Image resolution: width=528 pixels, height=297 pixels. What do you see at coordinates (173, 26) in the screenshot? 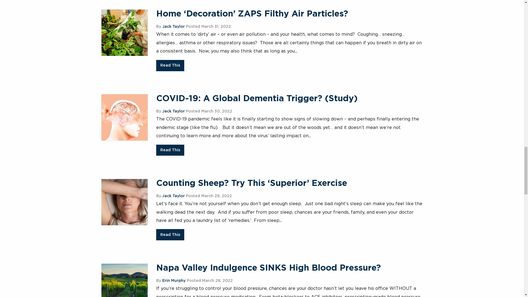
I see `Jack Taylor` at bounding box center [173, 26].